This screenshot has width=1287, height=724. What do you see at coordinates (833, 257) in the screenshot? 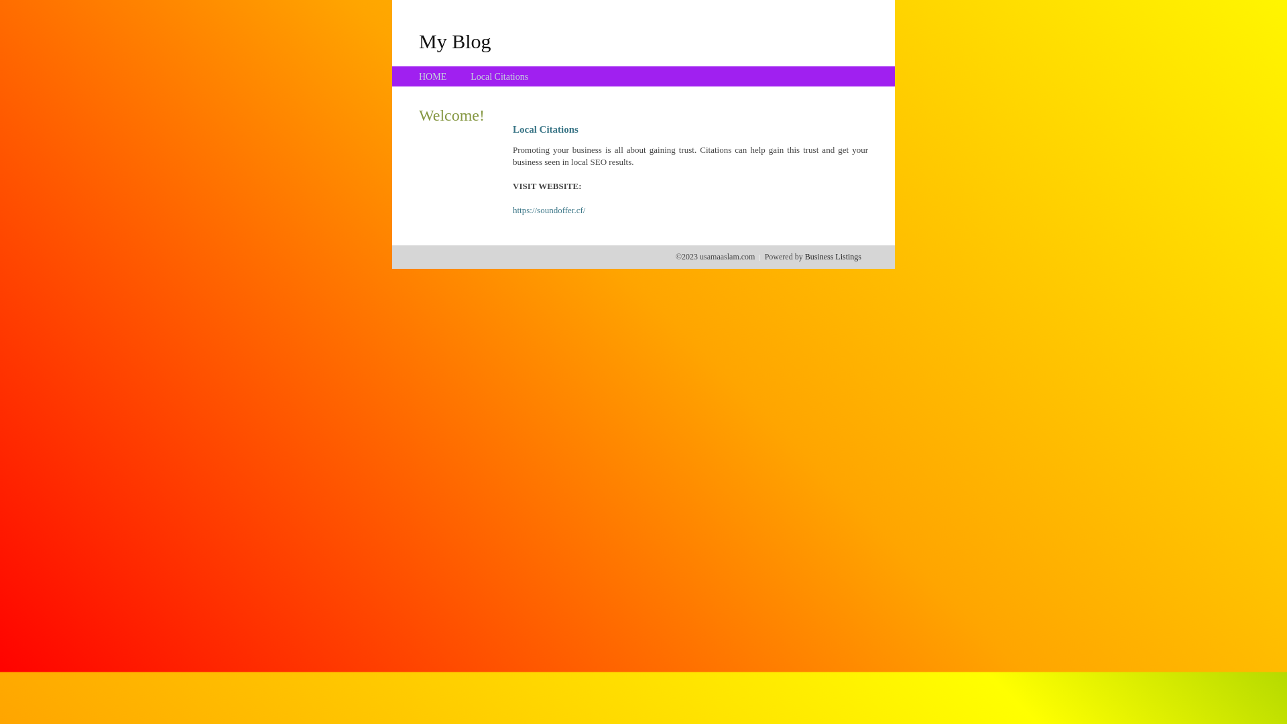
I see `Business Listings` at bounding box center [833, 257].